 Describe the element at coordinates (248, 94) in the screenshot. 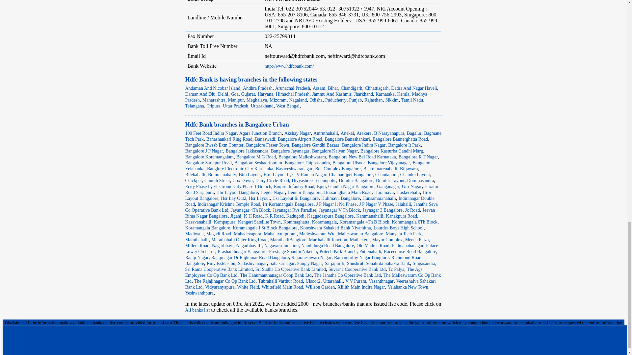

I see `Gujarat` at that location.